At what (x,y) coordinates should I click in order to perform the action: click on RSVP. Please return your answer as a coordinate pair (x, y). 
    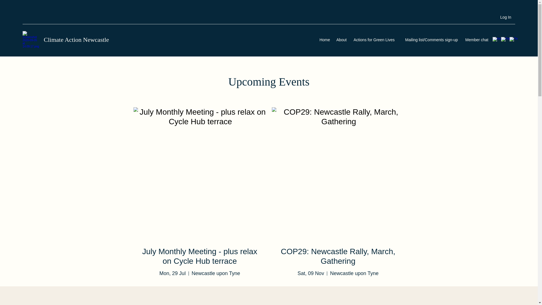
    Looking at the image, I should click on (338, 296).